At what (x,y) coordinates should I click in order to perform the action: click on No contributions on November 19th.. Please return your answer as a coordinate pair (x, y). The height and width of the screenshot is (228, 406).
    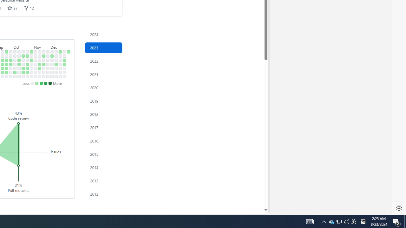
    Looking at the image, I should click on (44, 52).